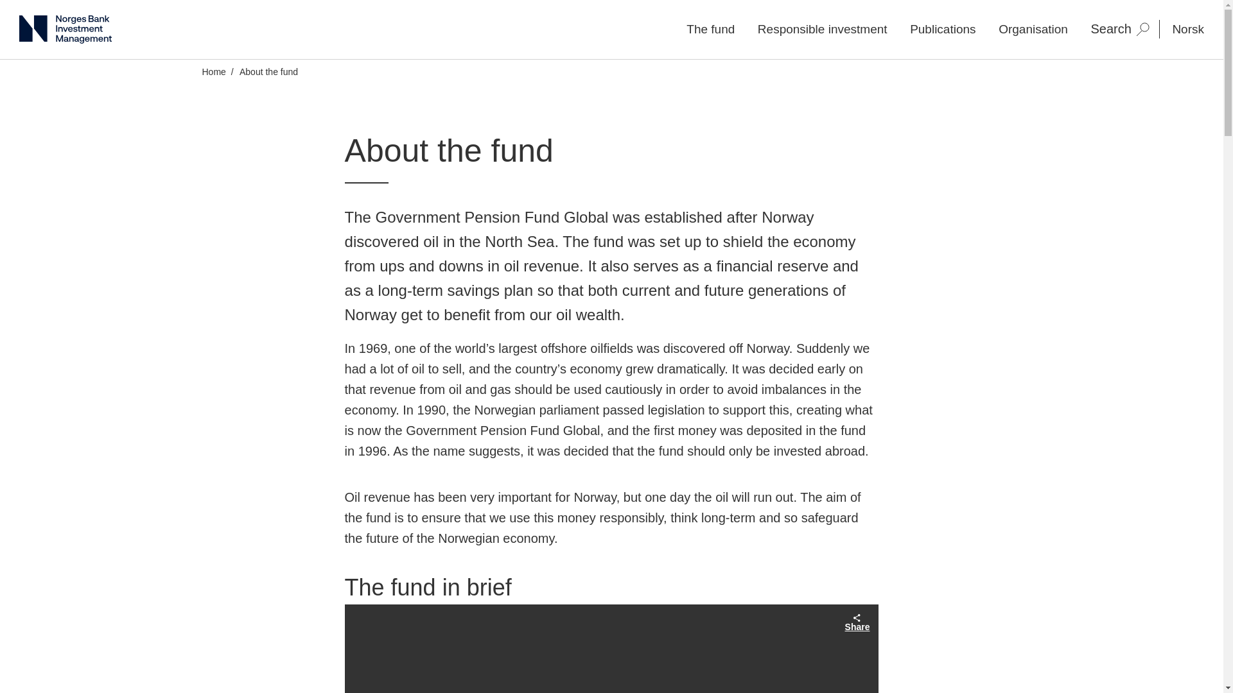 This screenshot has width=1233, height=693. I want to click on Responsible investment, so click(823, 29).